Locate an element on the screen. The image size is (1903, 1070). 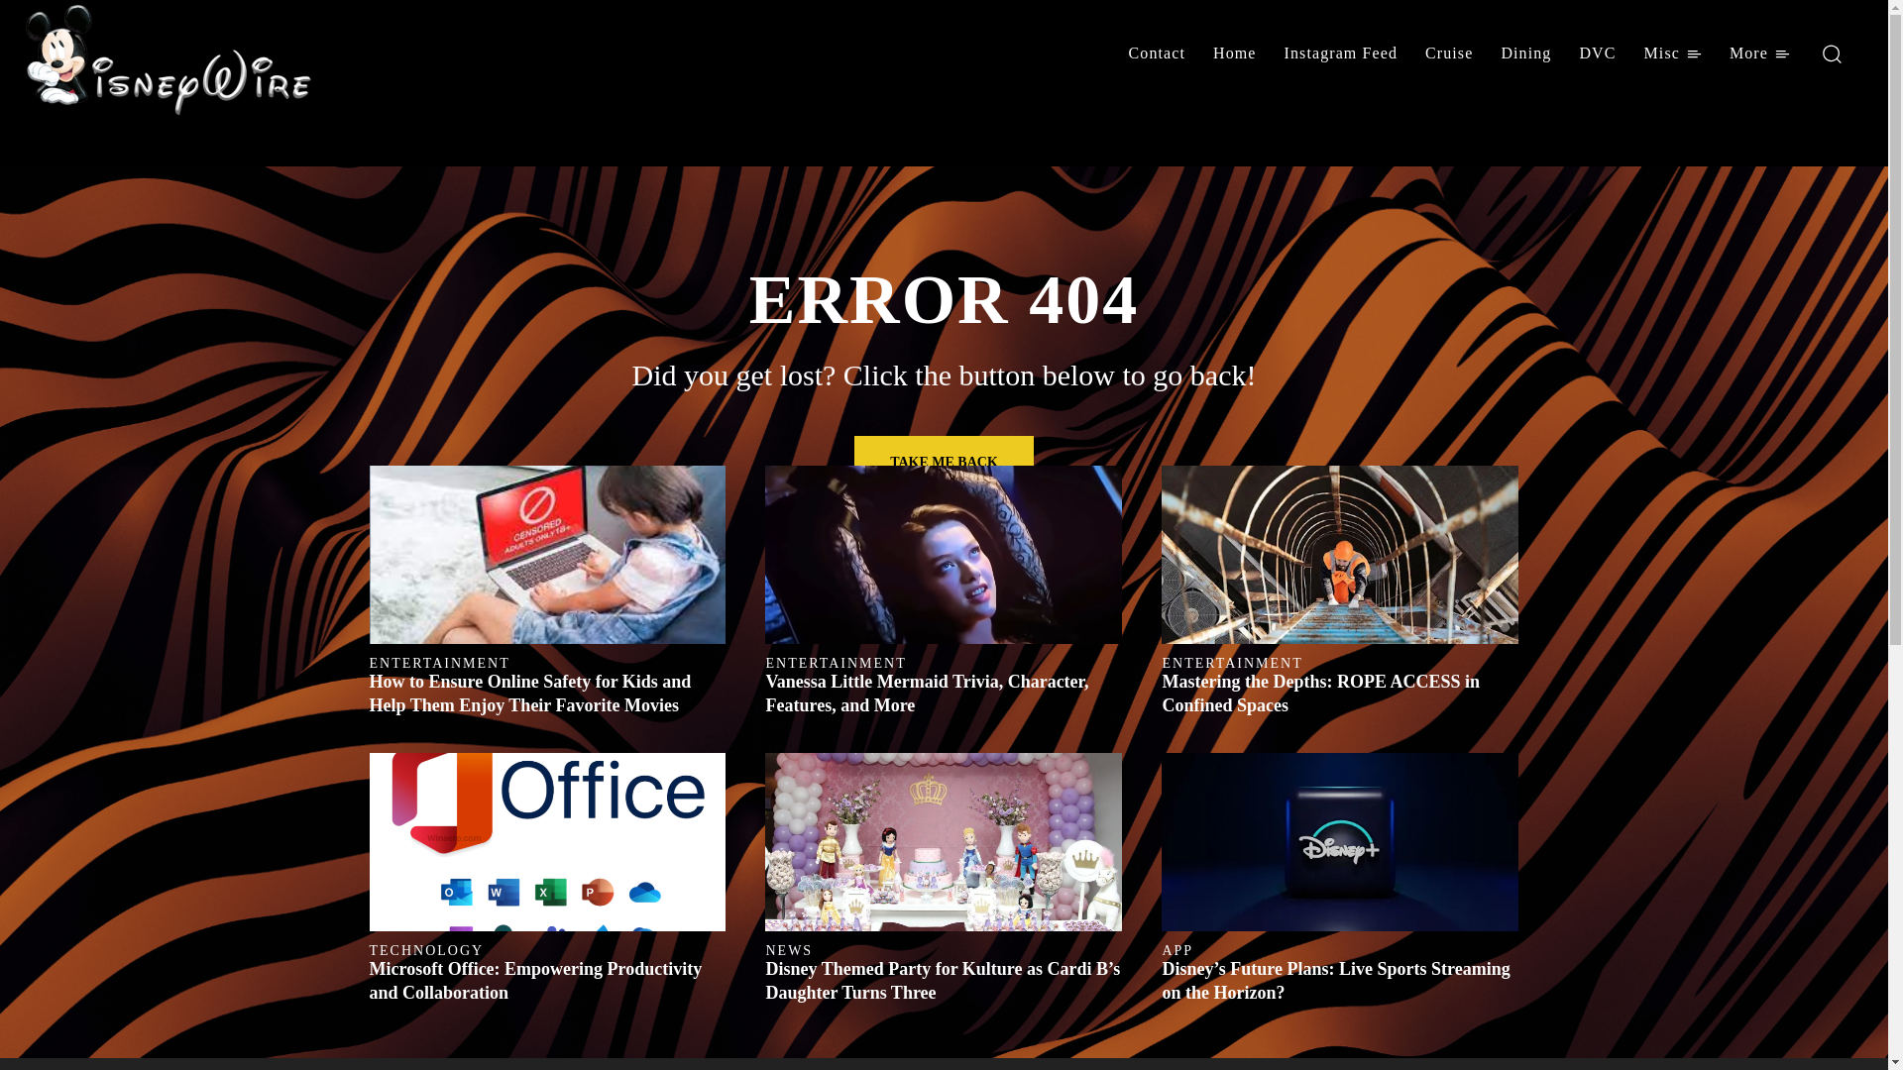
Contact is located at coordinates (1157, 53).